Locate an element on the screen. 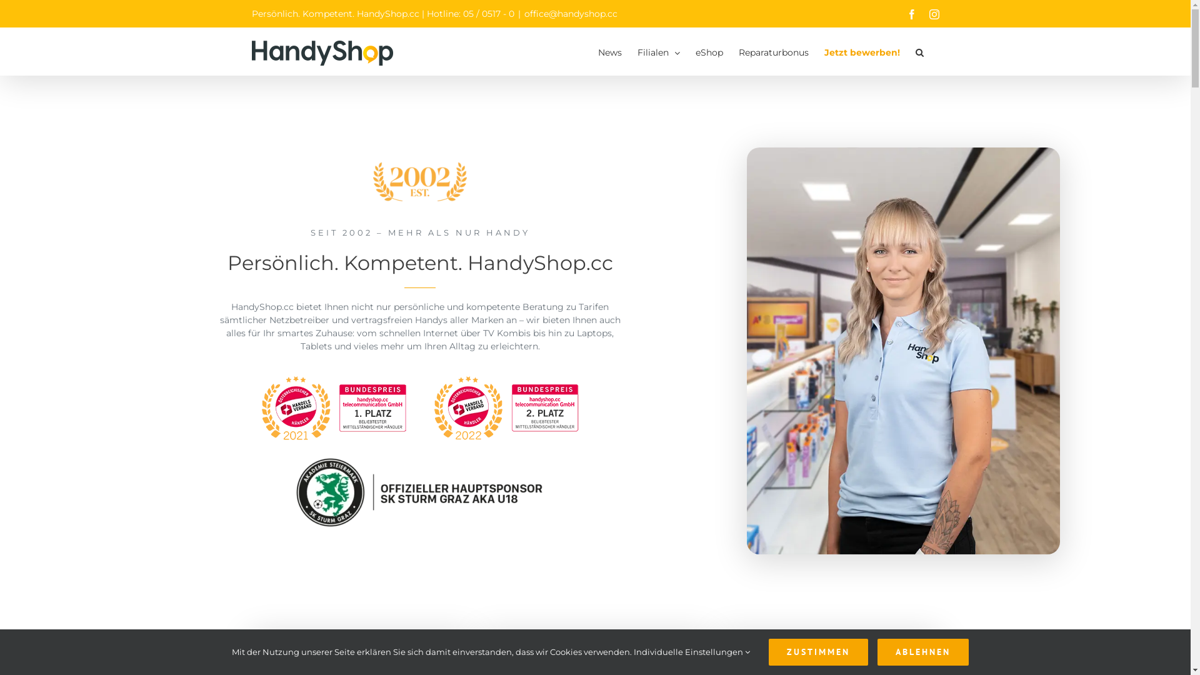 The width and height of the screenshot is (1200, 675). News is located at coordinates (609, 51).